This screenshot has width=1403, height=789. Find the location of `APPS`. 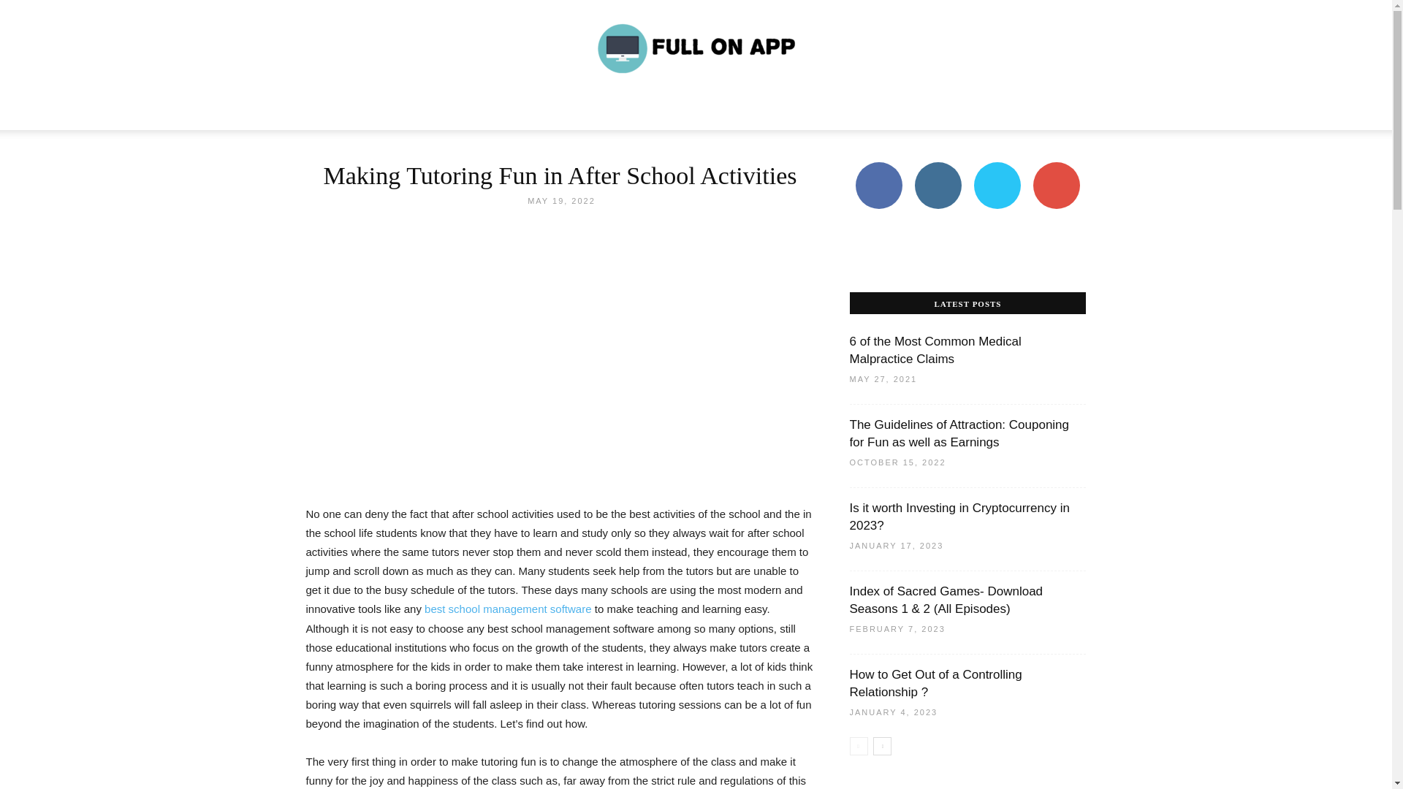

APPS is located at coordinates (488, 113).